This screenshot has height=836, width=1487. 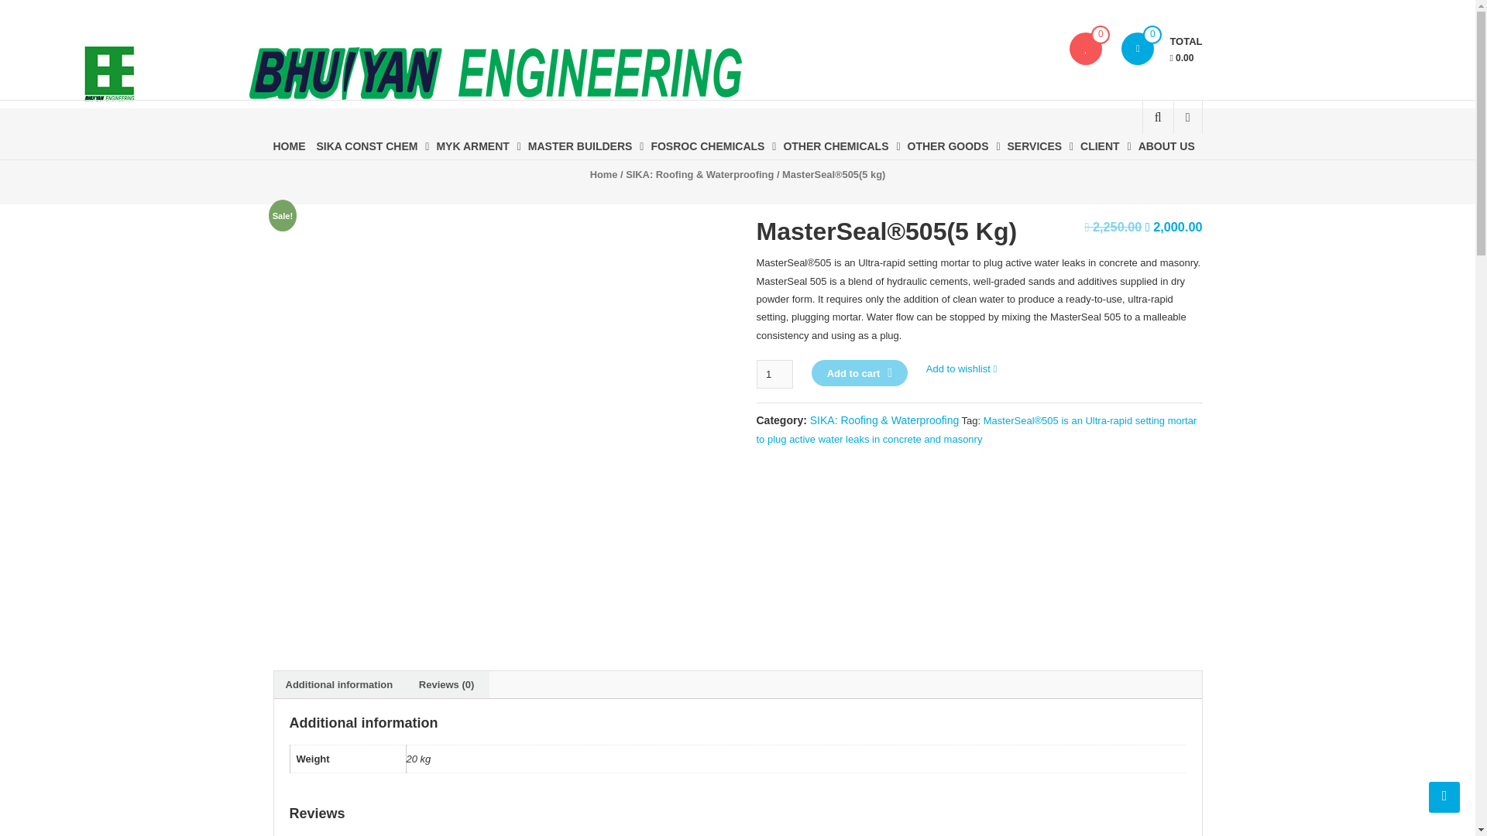 What do you see at coordinates (707, 146) in the screenshot?
I see `FOSROC CHEMICALS` at bounding box center [707, 146].